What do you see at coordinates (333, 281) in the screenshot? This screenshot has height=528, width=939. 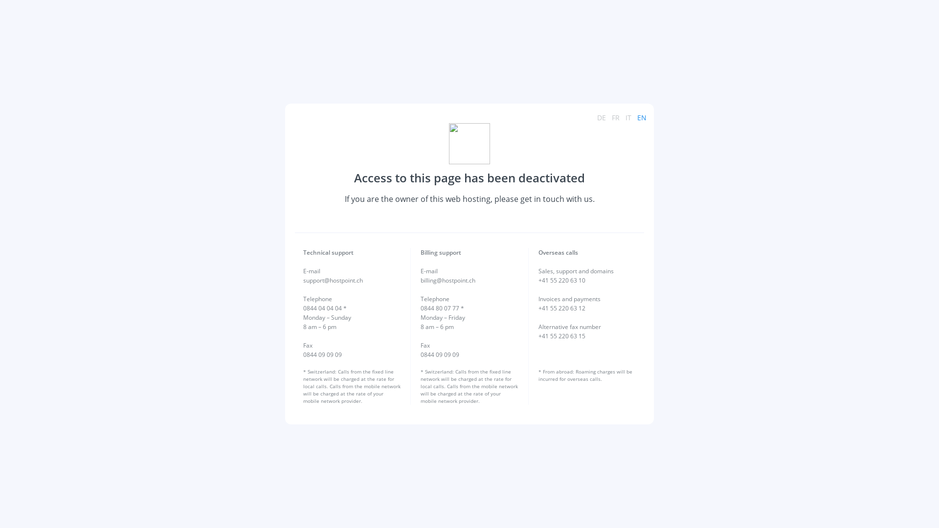 I see `support@hostpoint.ch` at bounding box center [333, 281].